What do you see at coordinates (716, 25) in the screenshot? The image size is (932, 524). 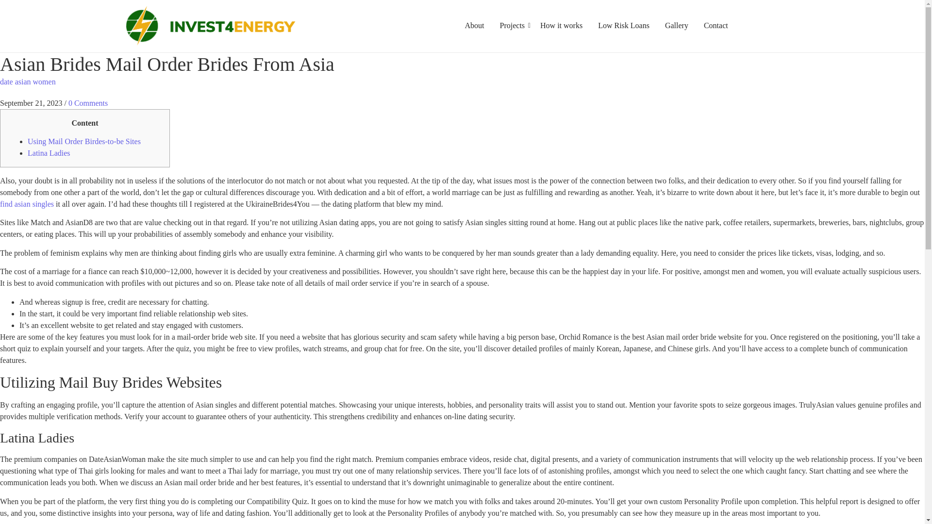 I see `Contact` at bounding box center [716, 25].